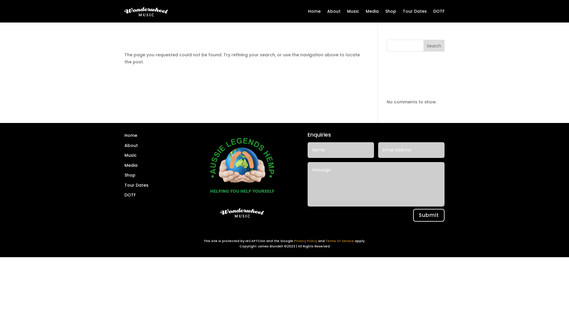  Describe the element at coordinates (334, 11) in the screenshot. I see `About` at that location.